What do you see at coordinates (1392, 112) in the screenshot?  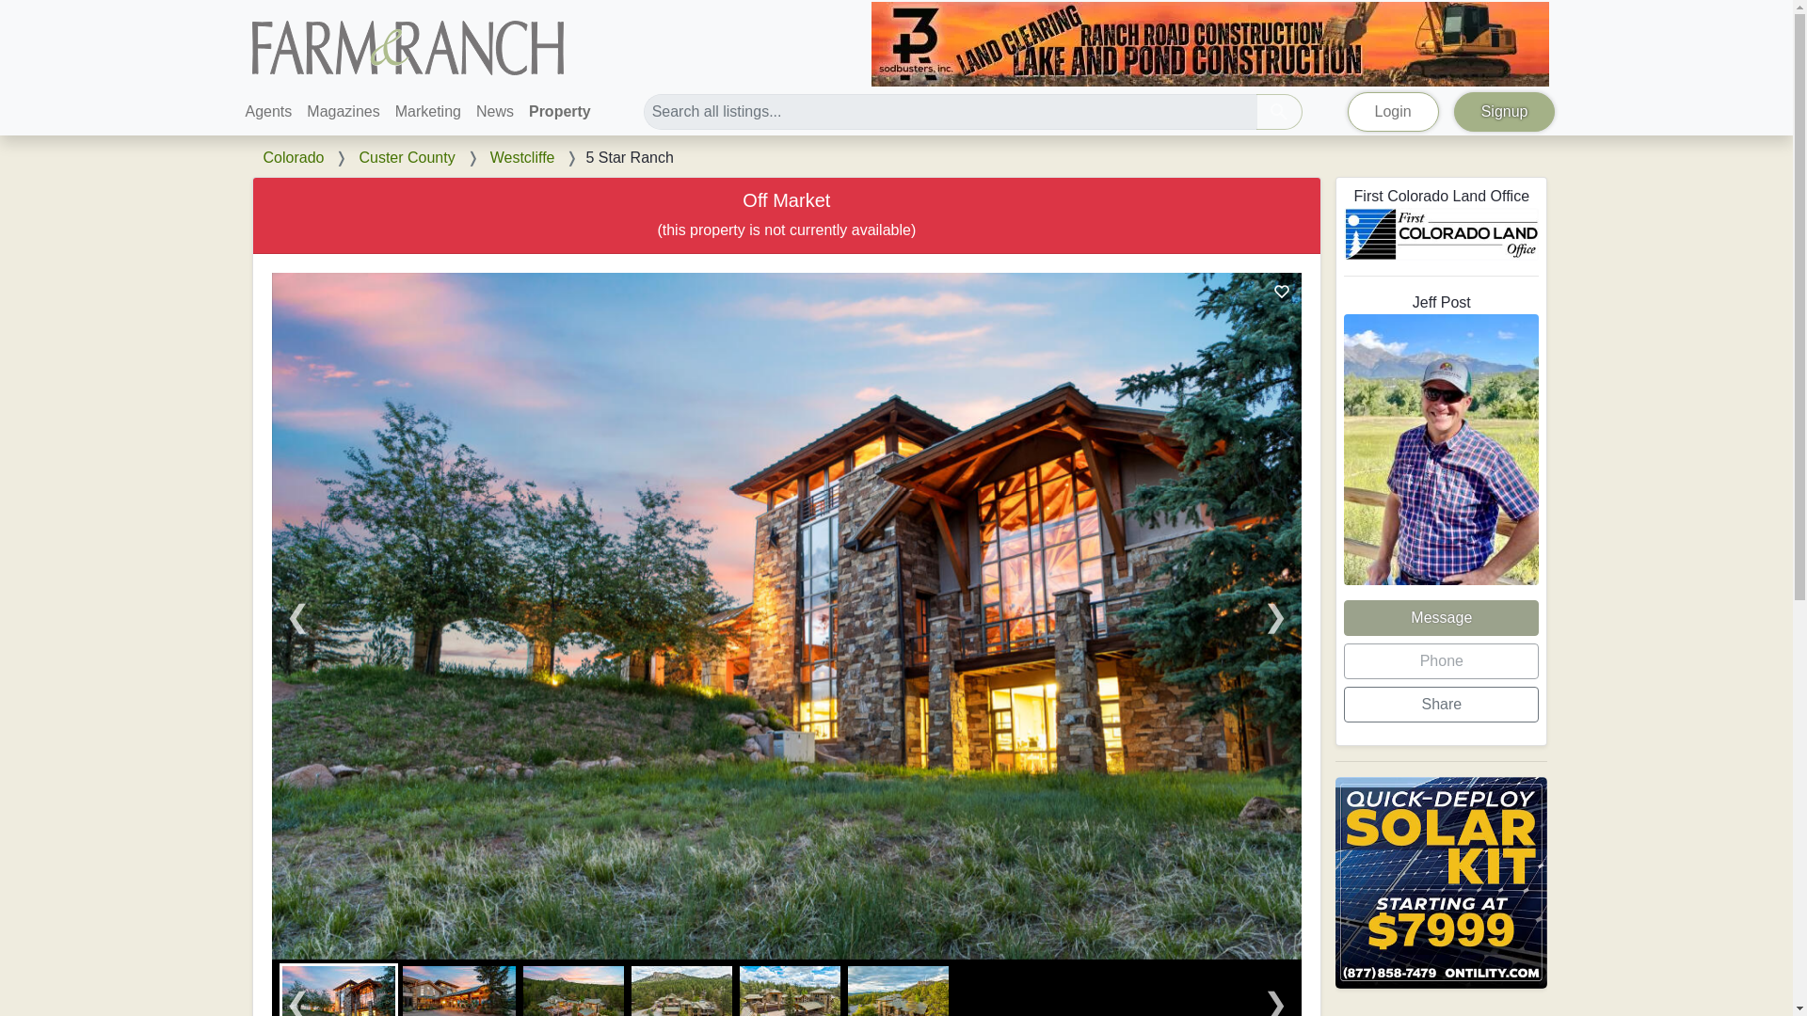 I see `Login` at bounding box center [1392, 112].